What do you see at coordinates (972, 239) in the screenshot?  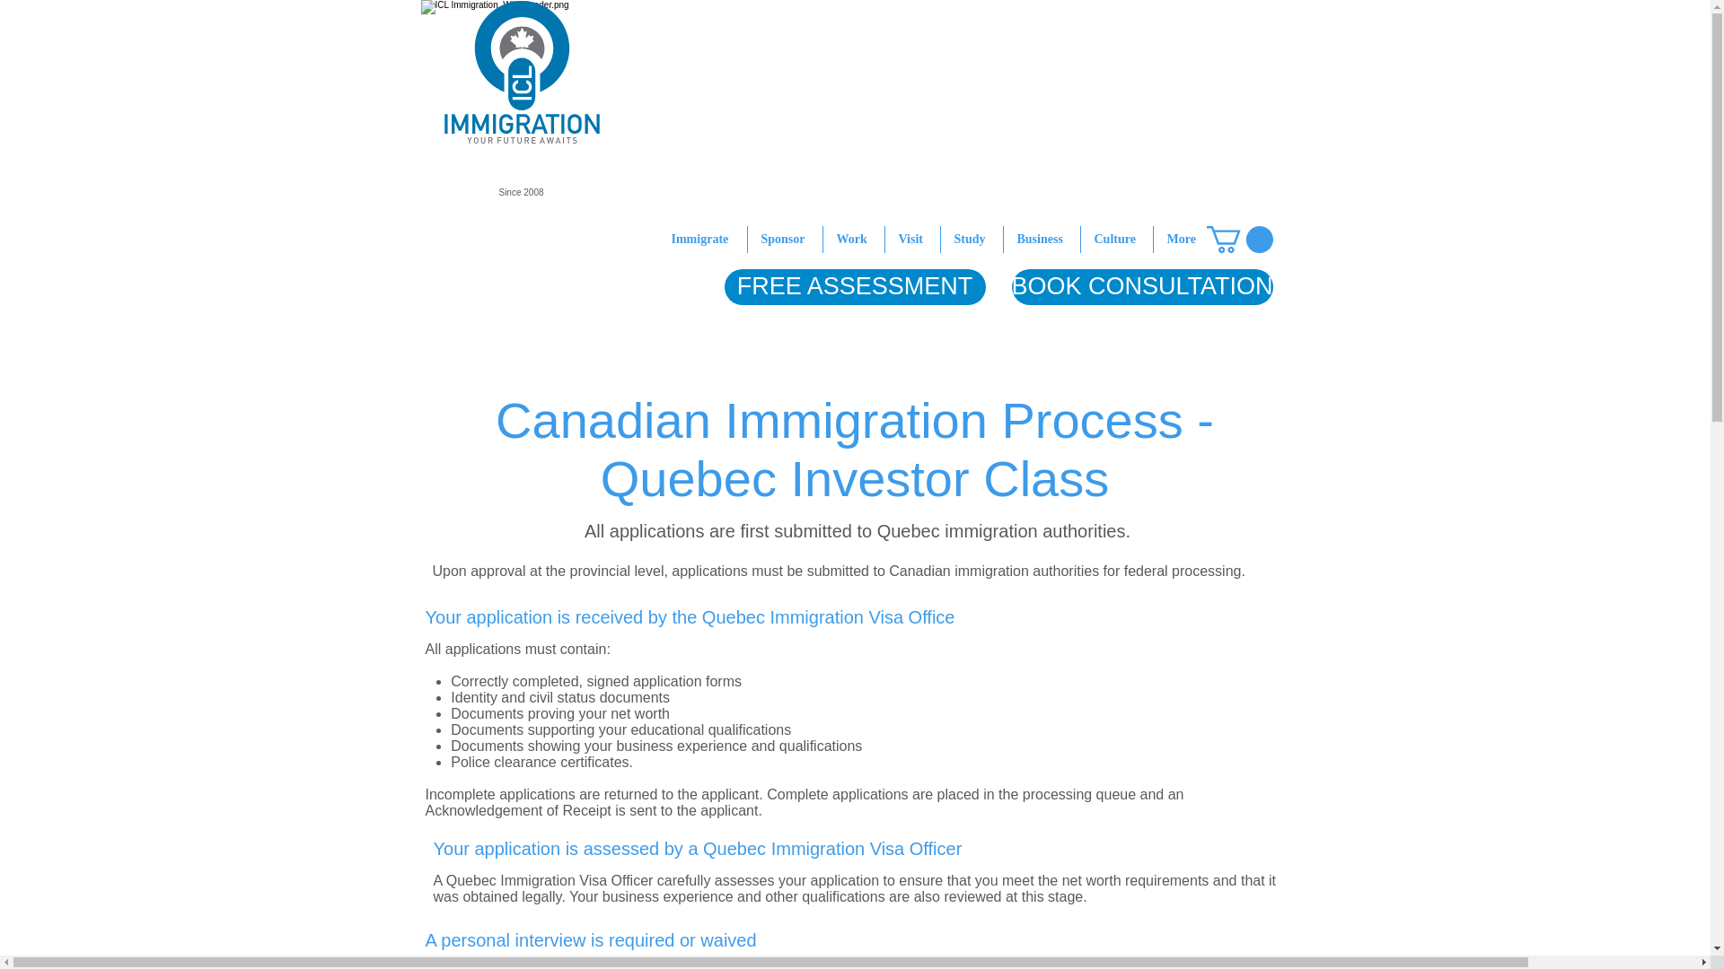 I see `Study` at bounding box center [972, 239].